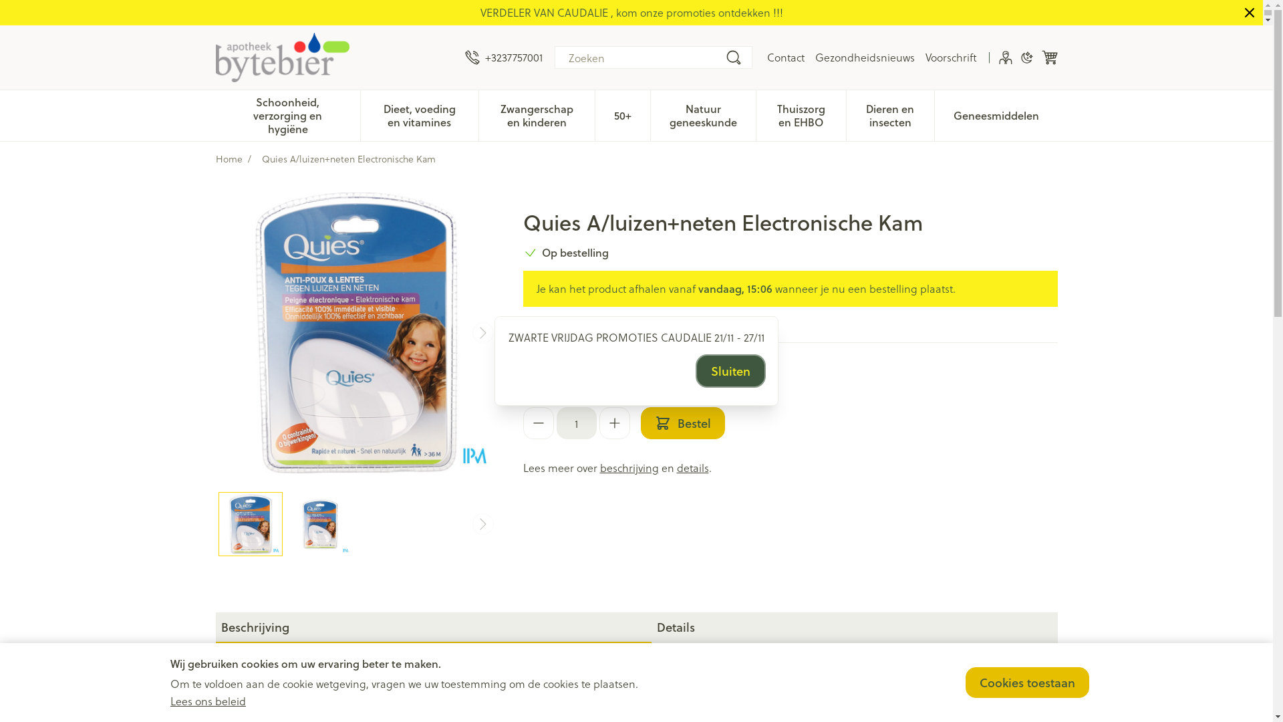  I want to click on Frank Bytebier, so click(282, 57).